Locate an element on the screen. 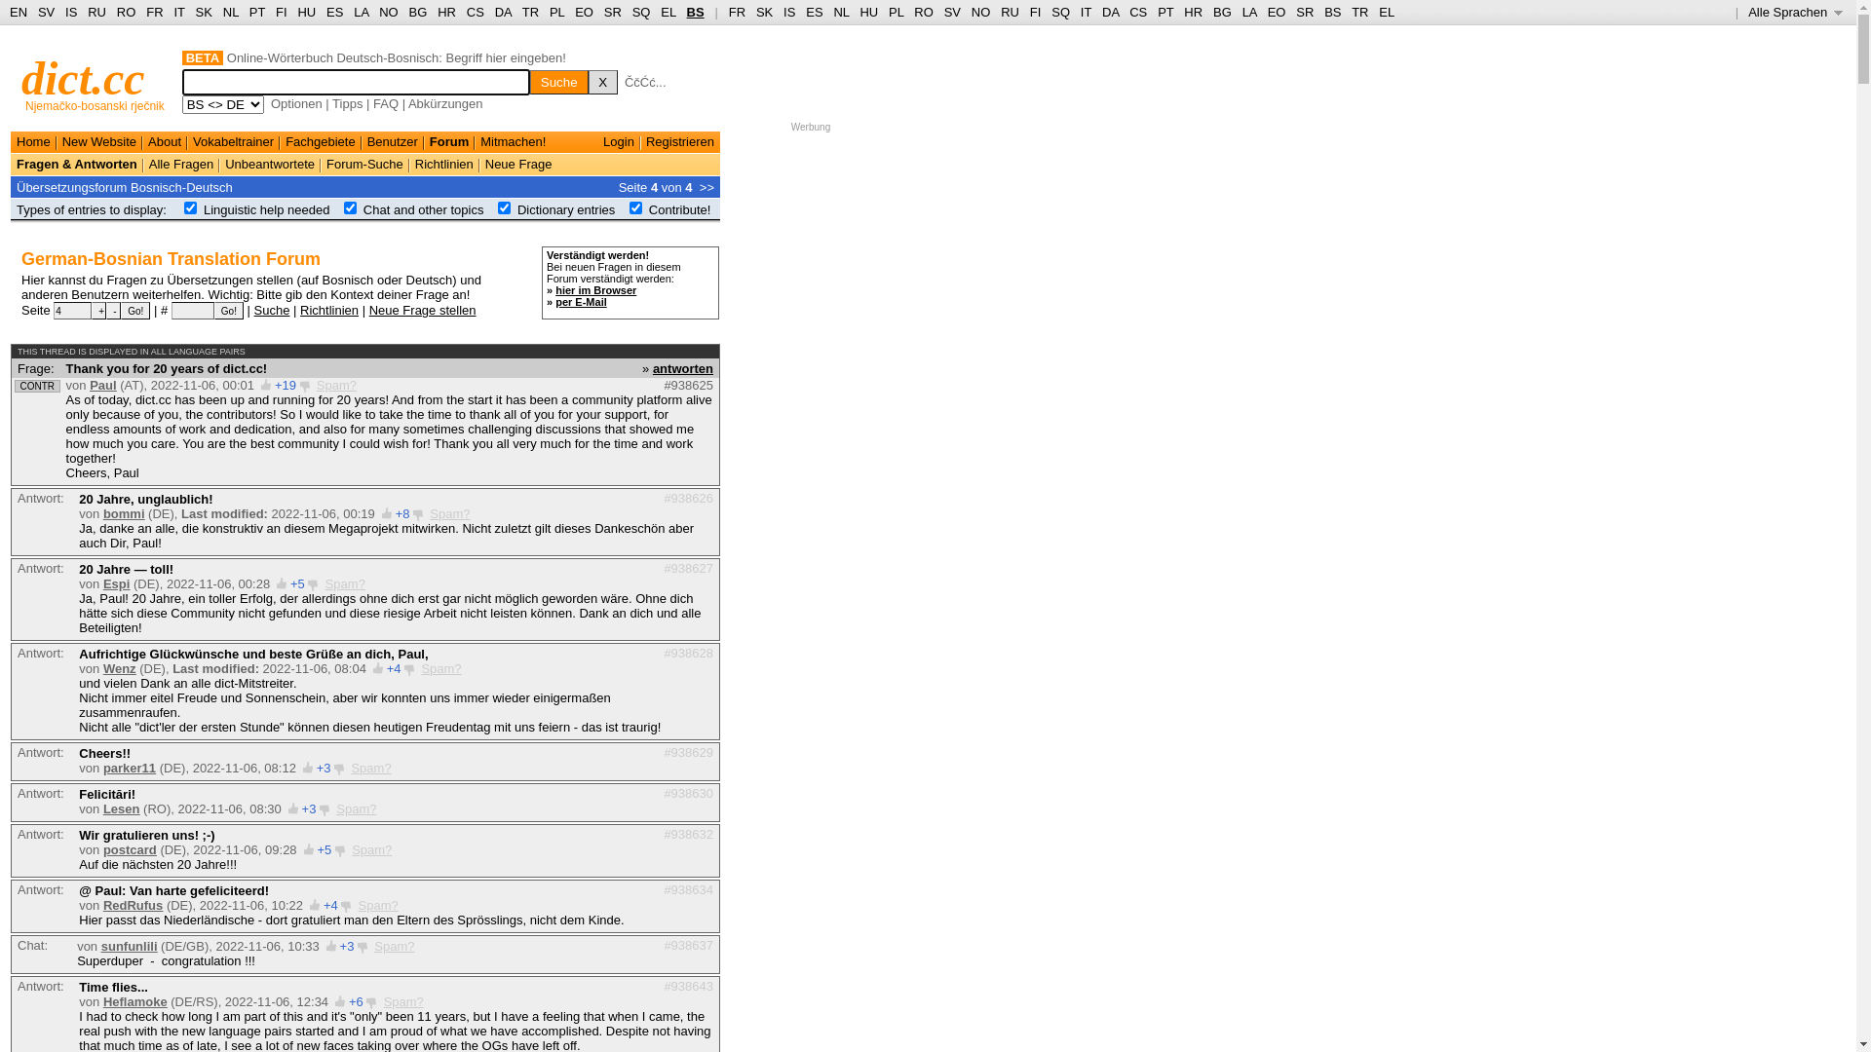  FI is located at coordinates (1036, 12).